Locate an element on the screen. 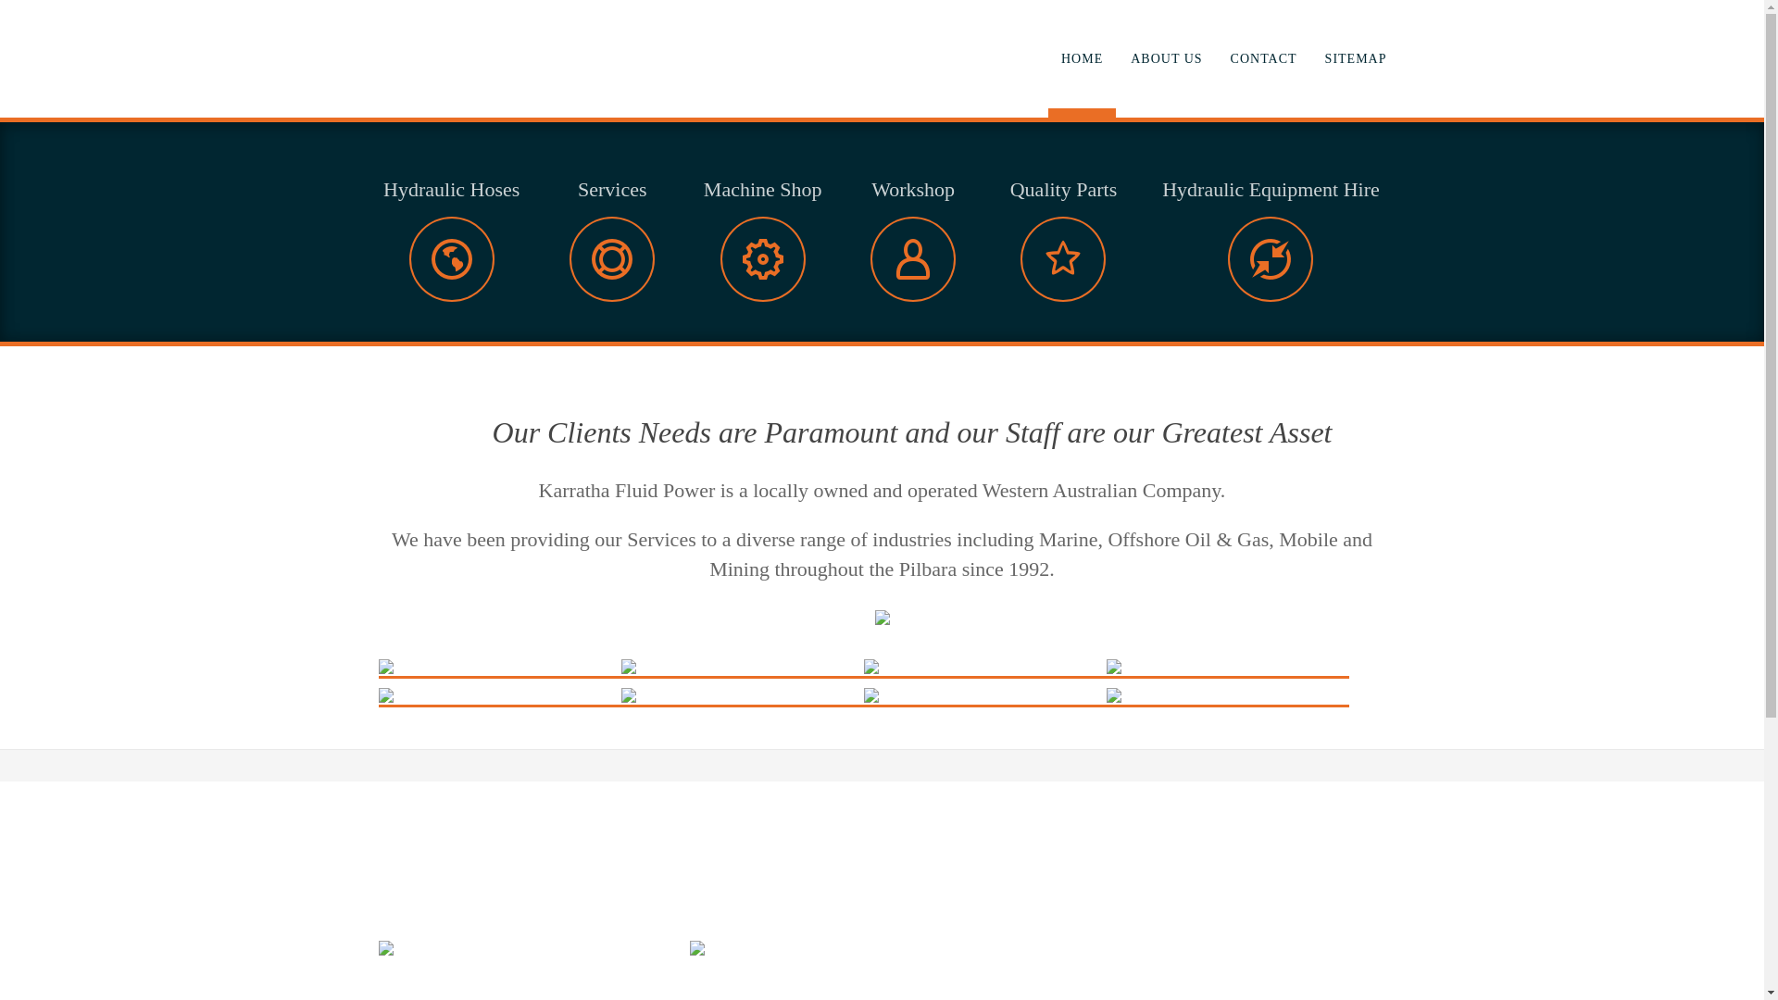 Image resolution: width=1778 pixels, height=1000 pixels. icon is located at coordinates (1063, 259).